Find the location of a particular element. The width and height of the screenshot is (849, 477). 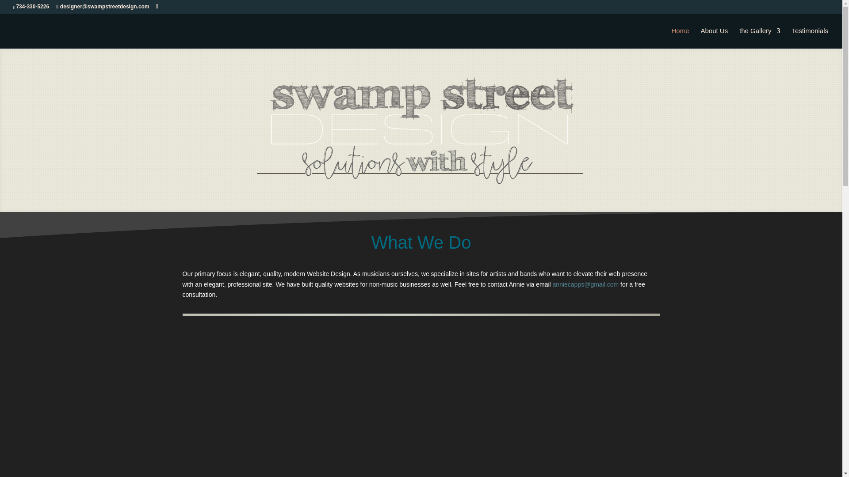

About Us is located at coordinates (714, 38).